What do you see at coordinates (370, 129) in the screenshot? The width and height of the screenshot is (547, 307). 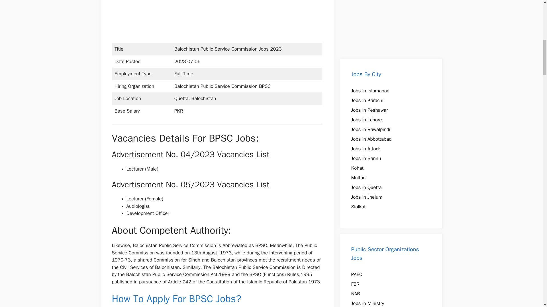 I see `Jobs in Rawalpindi` at bounding box center [370, 129].